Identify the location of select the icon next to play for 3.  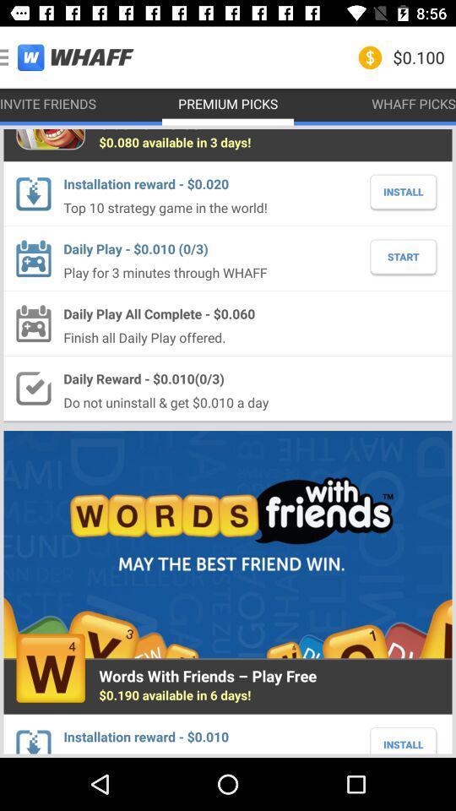
(404, 257).